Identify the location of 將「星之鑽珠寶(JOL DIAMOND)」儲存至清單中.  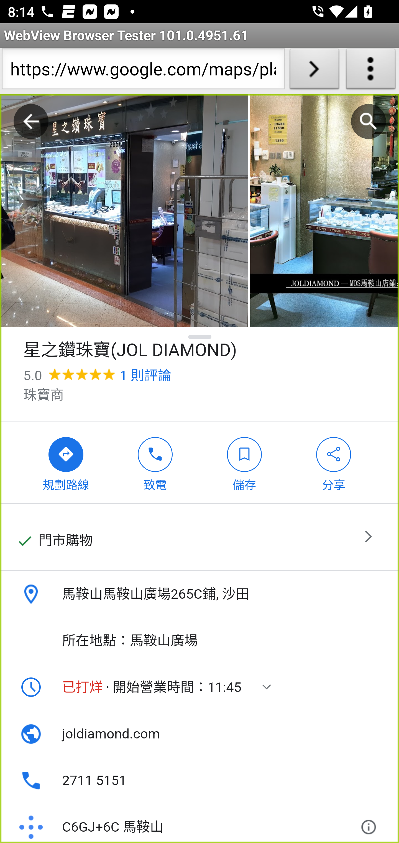
(244, 462).